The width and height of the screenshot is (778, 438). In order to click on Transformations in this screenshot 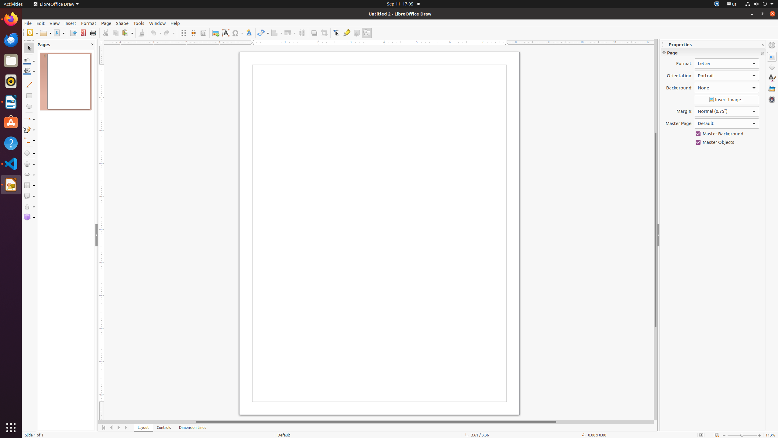, I will do `click(263, 33)`.